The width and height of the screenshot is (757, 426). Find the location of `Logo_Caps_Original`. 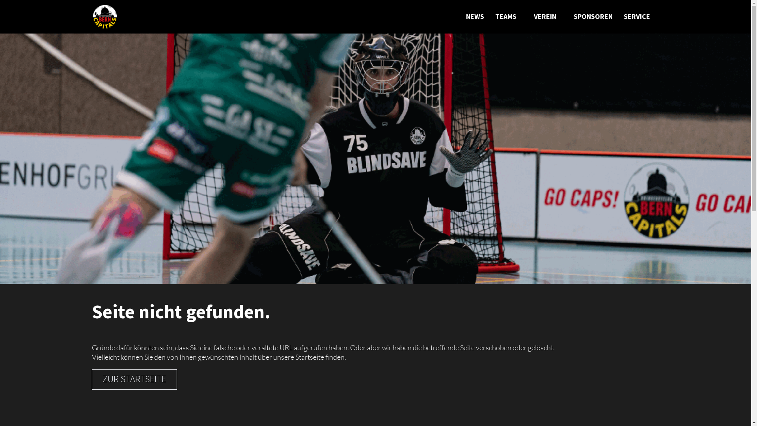

Logo_Caps_Original is located at coordinates (104, 17).